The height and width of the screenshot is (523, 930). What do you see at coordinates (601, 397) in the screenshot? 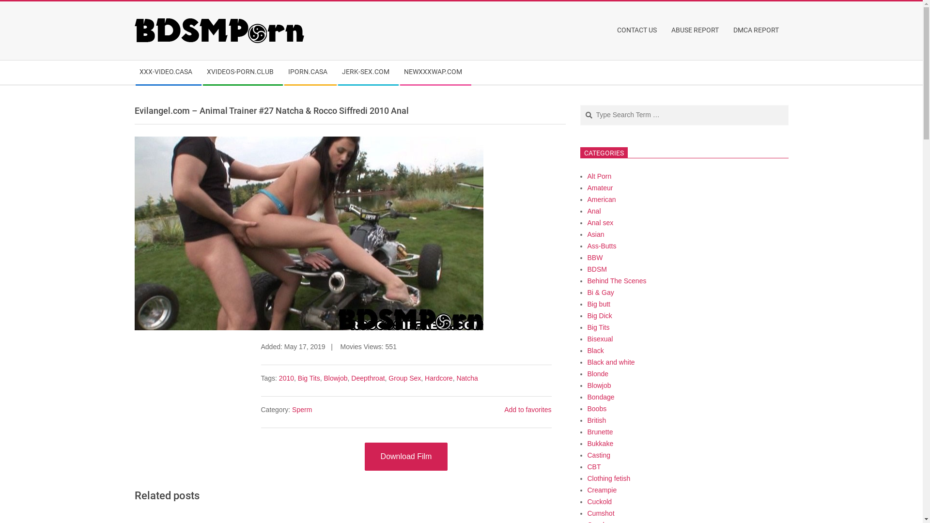
I see `Bondage` at bounding box center [601, 397].